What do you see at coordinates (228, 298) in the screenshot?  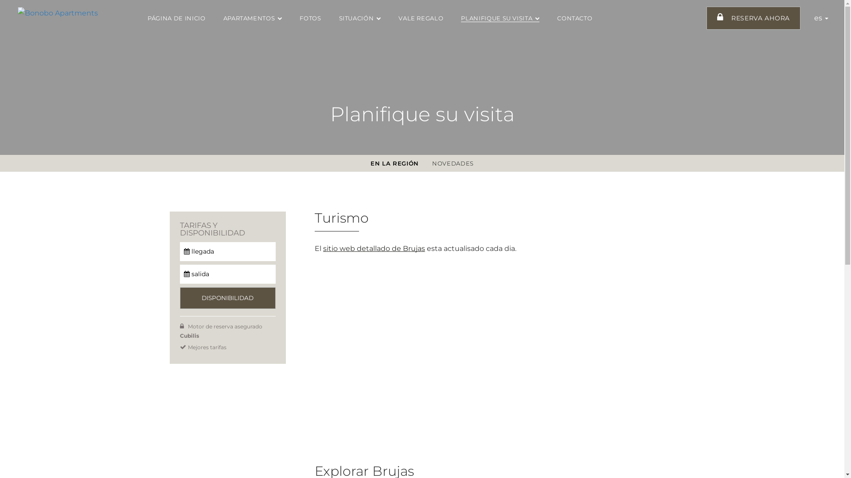 I see `DISPONIBILIDAD` at bounding box center [228, 298].